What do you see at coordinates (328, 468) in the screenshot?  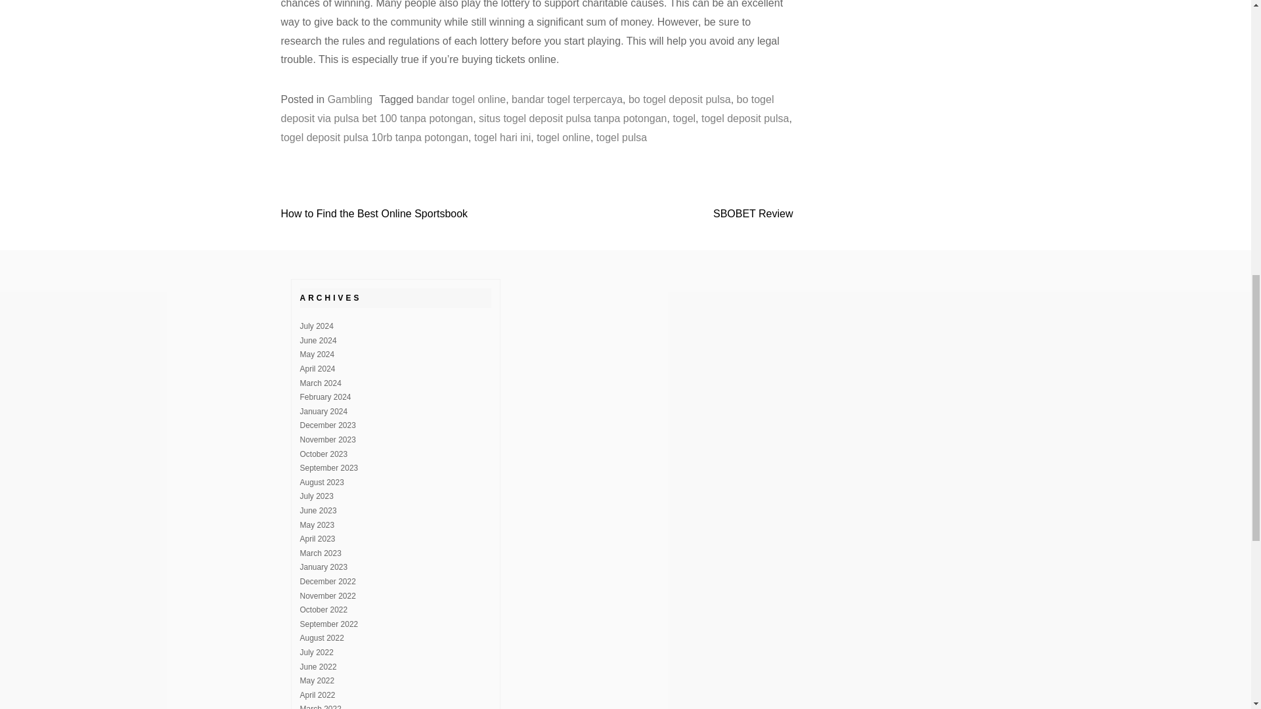 I see `September 2023` at bounding box center [328, 468].